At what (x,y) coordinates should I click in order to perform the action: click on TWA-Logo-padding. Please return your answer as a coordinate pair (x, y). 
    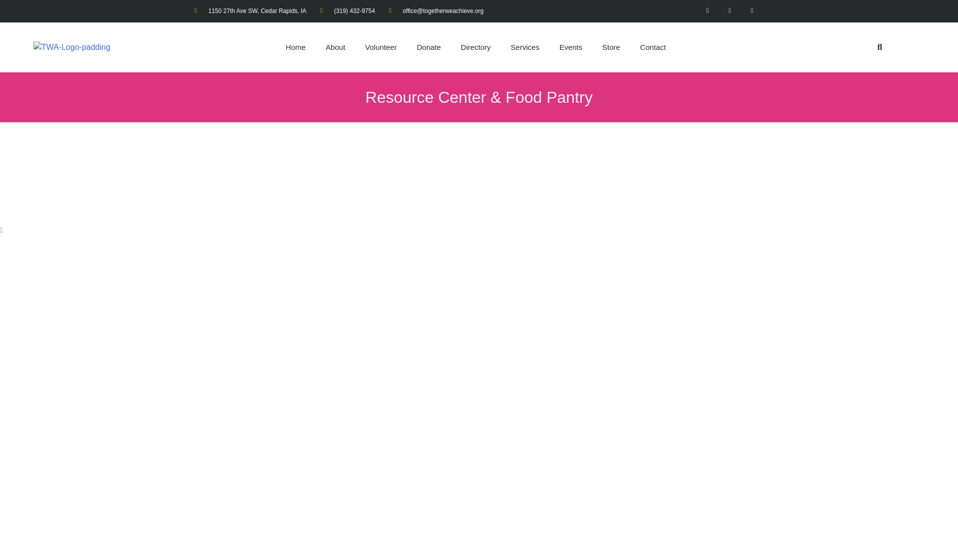
    Looking at the image, I should click on (72, 47).